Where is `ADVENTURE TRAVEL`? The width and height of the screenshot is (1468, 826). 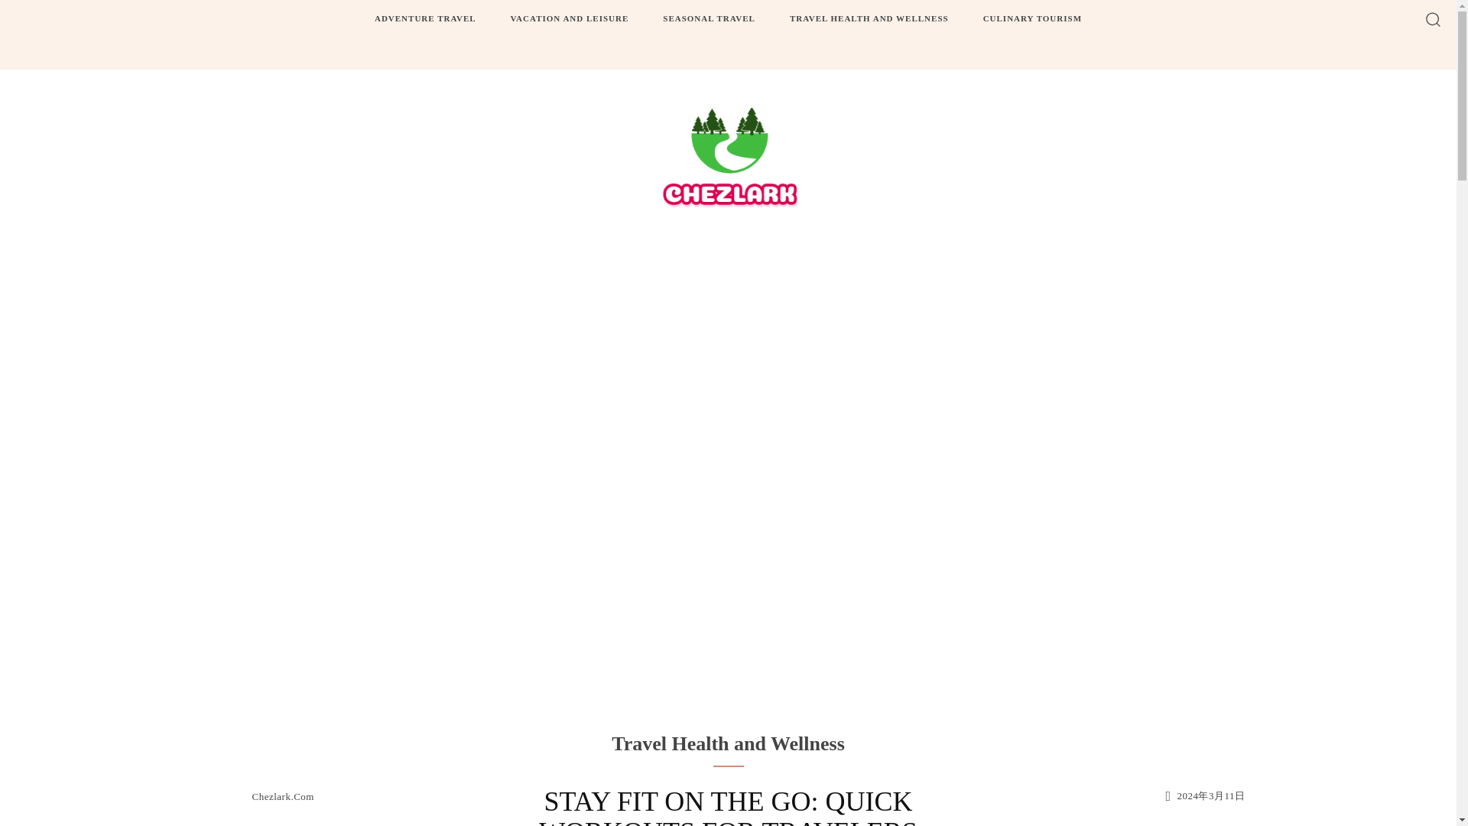 ADVENTURE TRAVEL is located at coordinates (425, 18).